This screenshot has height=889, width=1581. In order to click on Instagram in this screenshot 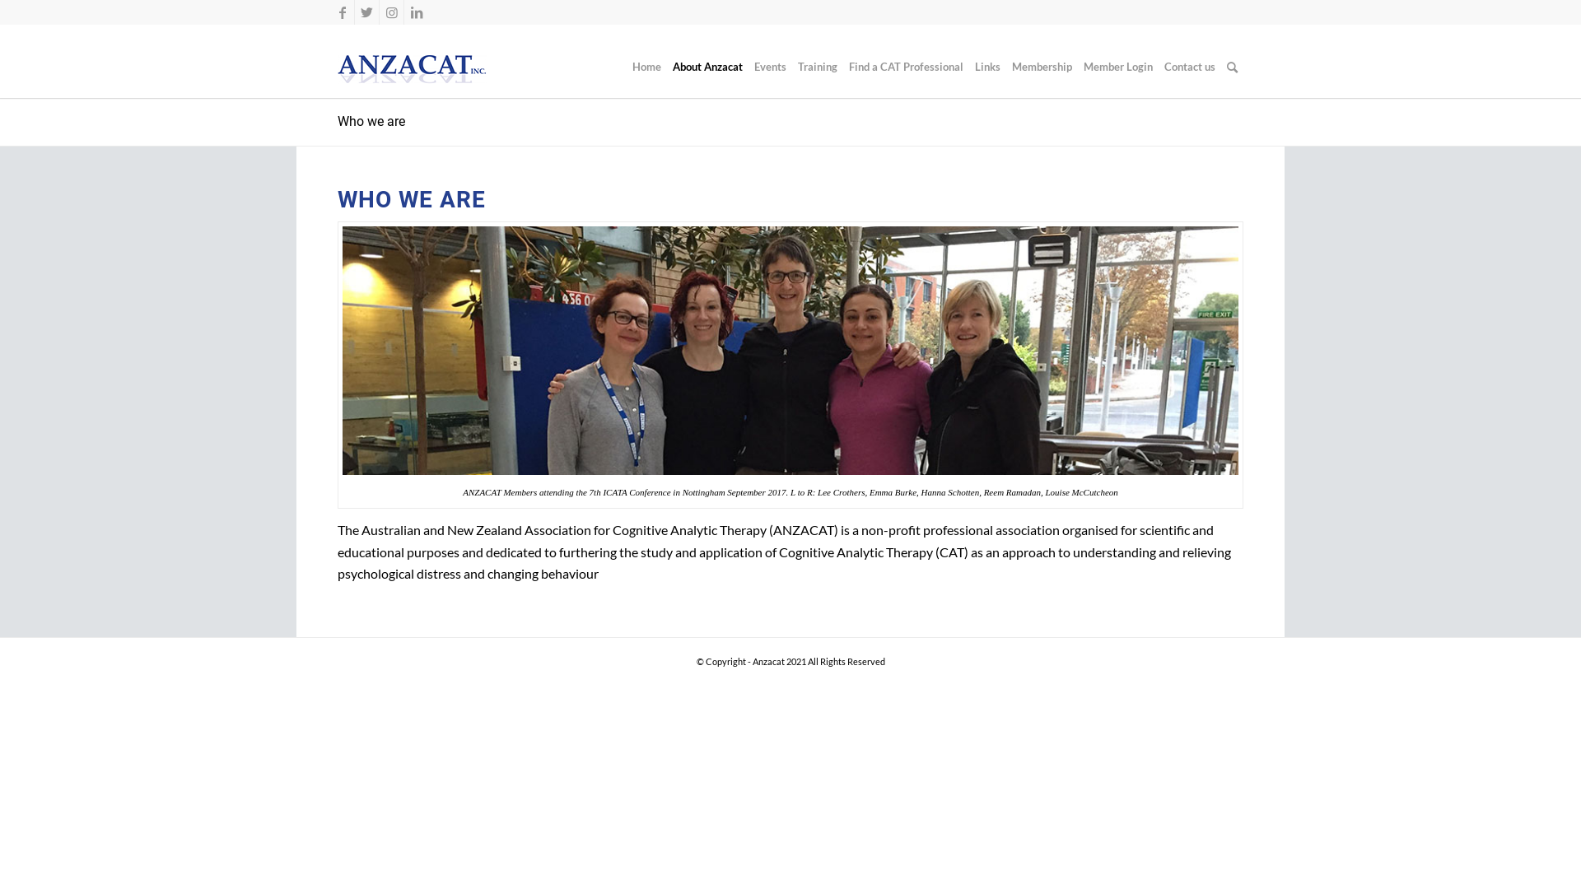, I will do `click(391, 12)`.